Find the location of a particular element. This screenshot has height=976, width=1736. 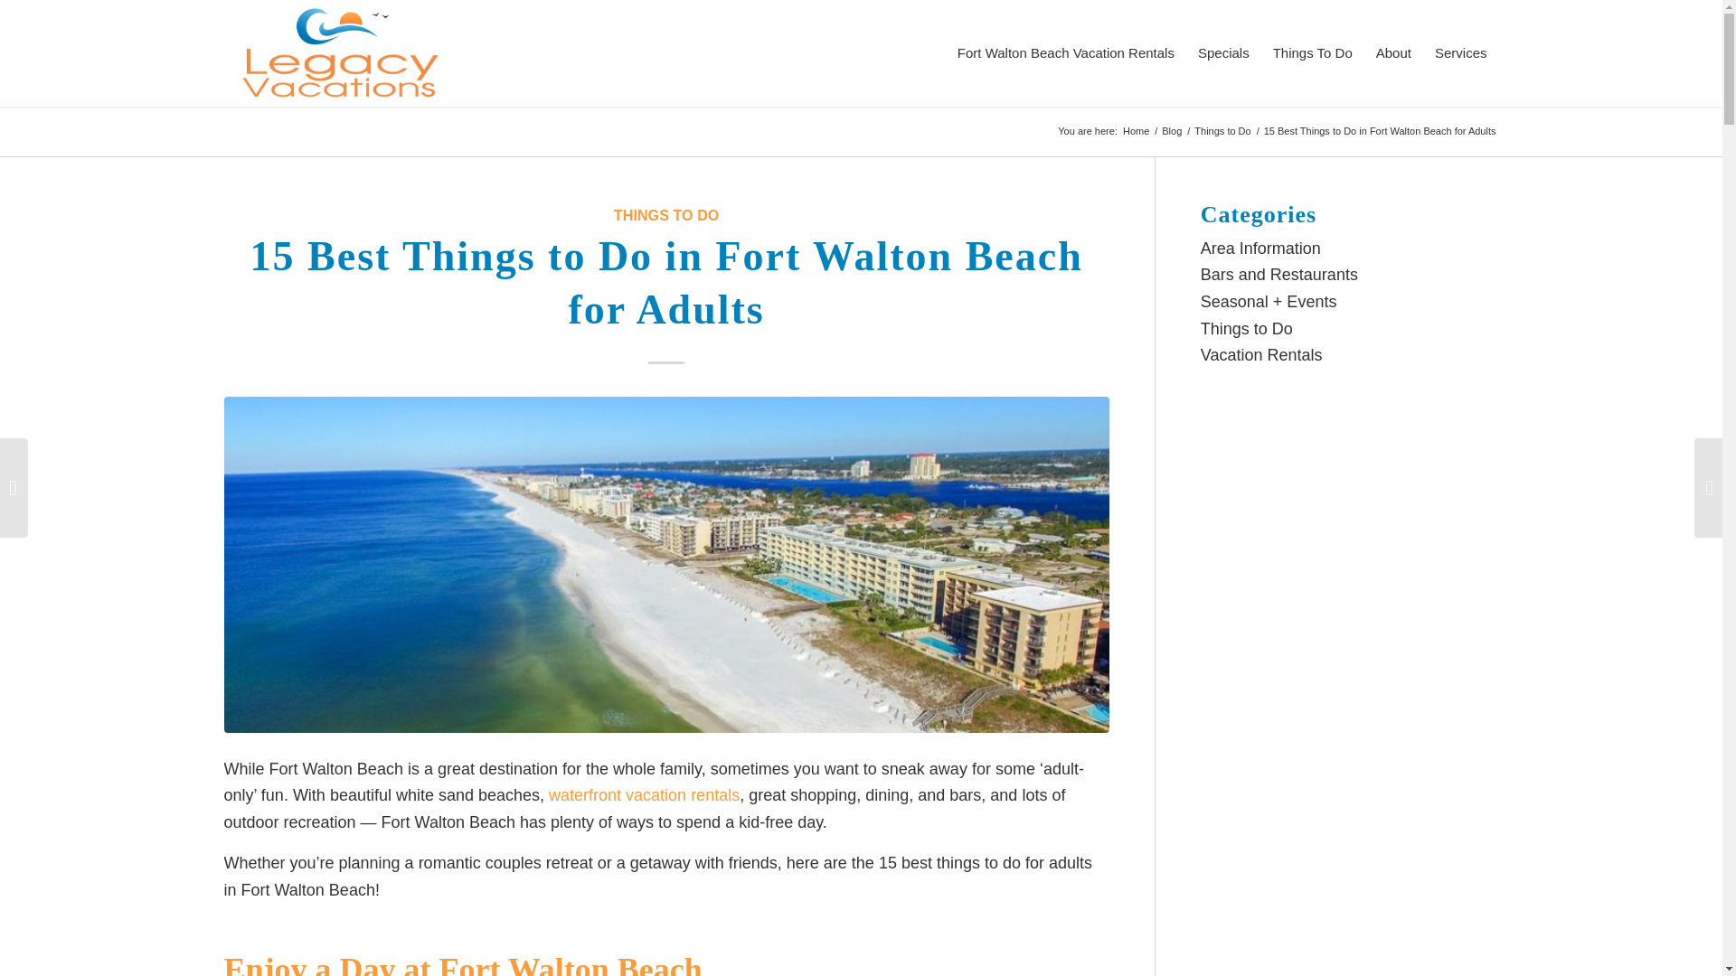

THINGS TO DO is located at coordinates (667, 215).